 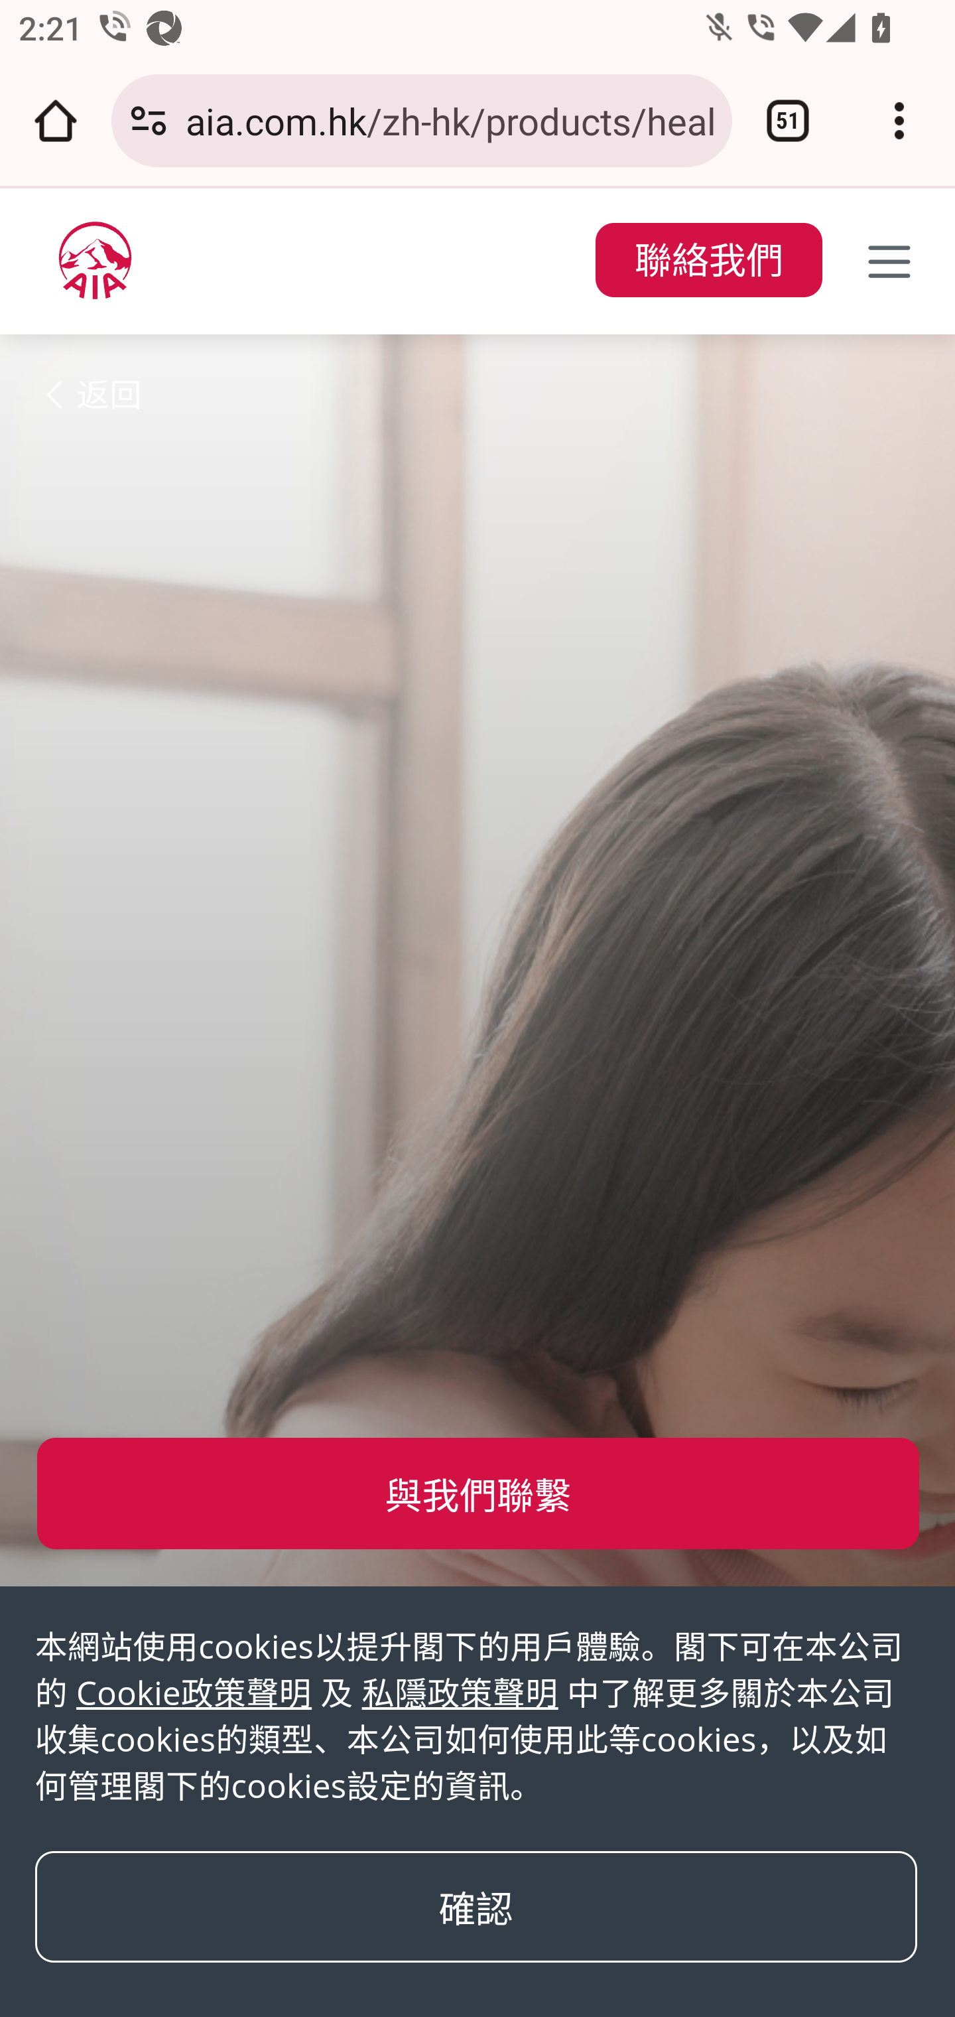 I want to click on zh-hk, so click(x=95, y=260).